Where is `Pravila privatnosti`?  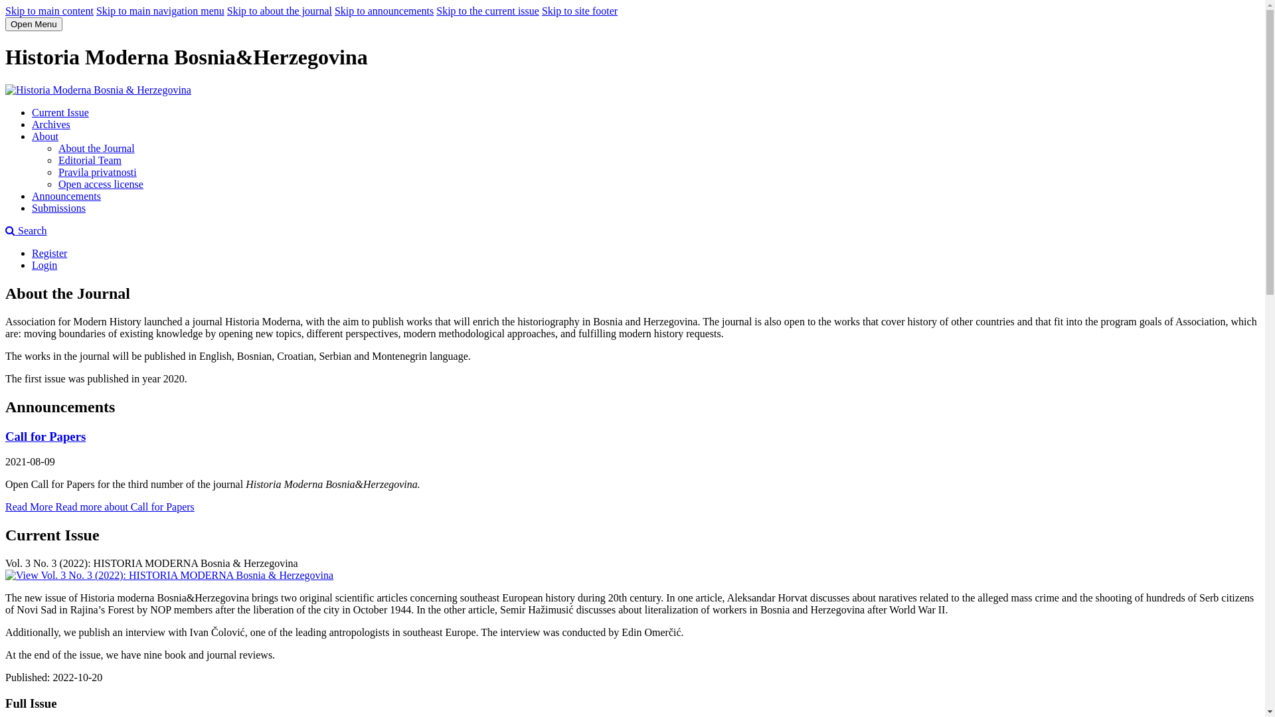 Pravila privatnosti is located at coordinates (98, 173).